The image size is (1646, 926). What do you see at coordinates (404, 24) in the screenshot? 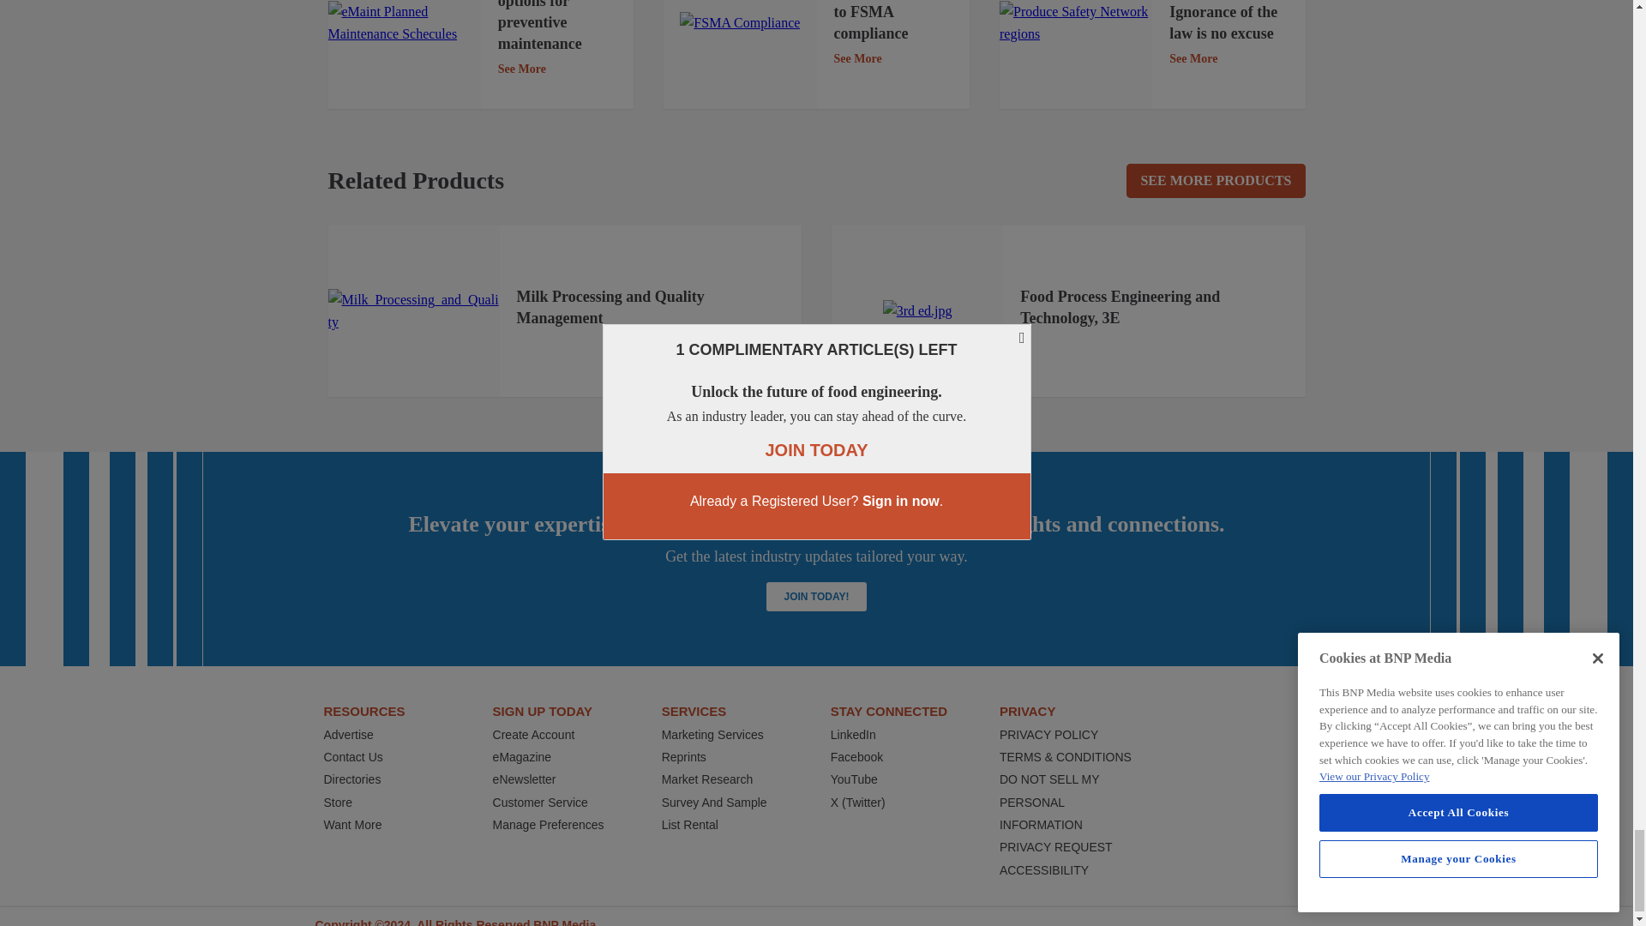
I see `eMaint Planned Maintenance Schecules` at bounding box center [404, 24].